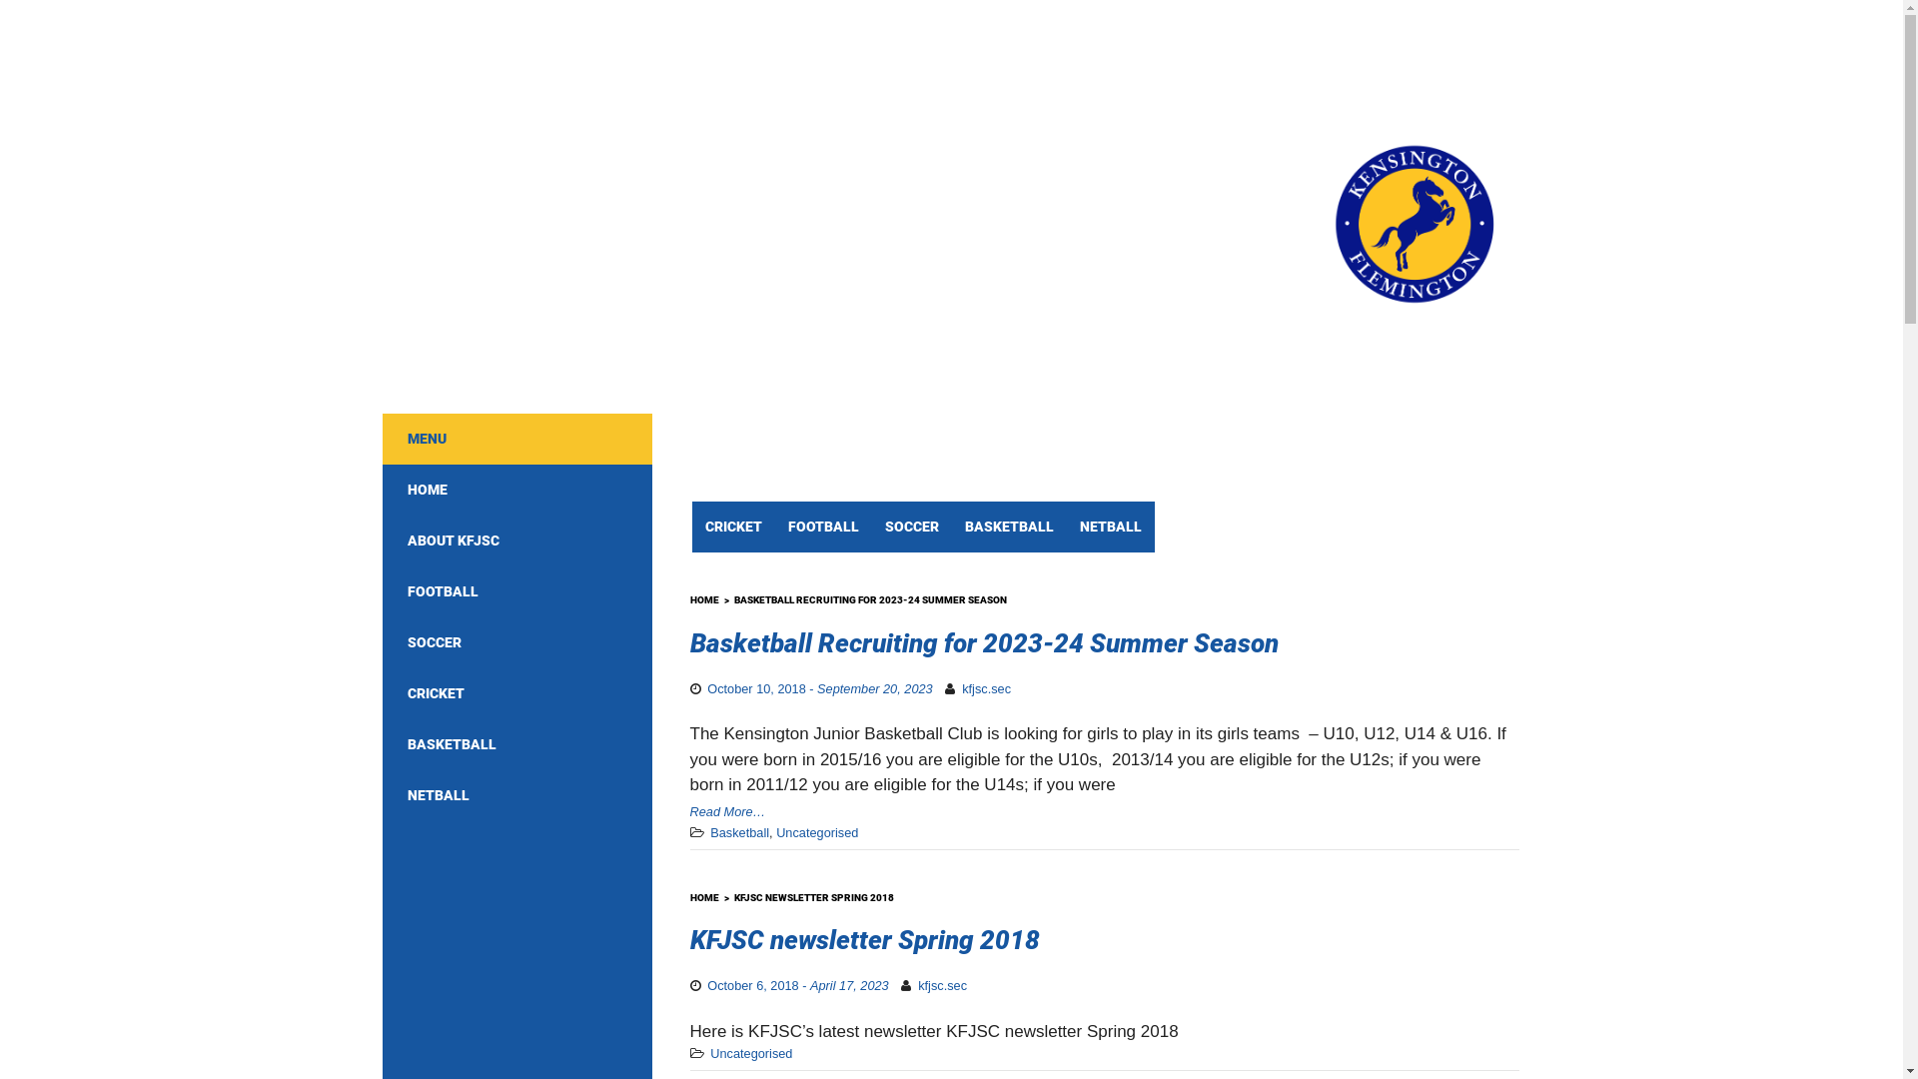  Describe the element at coordinates (516, 541) in the screenshot. I see `ABOUT KFJSC` at that location.